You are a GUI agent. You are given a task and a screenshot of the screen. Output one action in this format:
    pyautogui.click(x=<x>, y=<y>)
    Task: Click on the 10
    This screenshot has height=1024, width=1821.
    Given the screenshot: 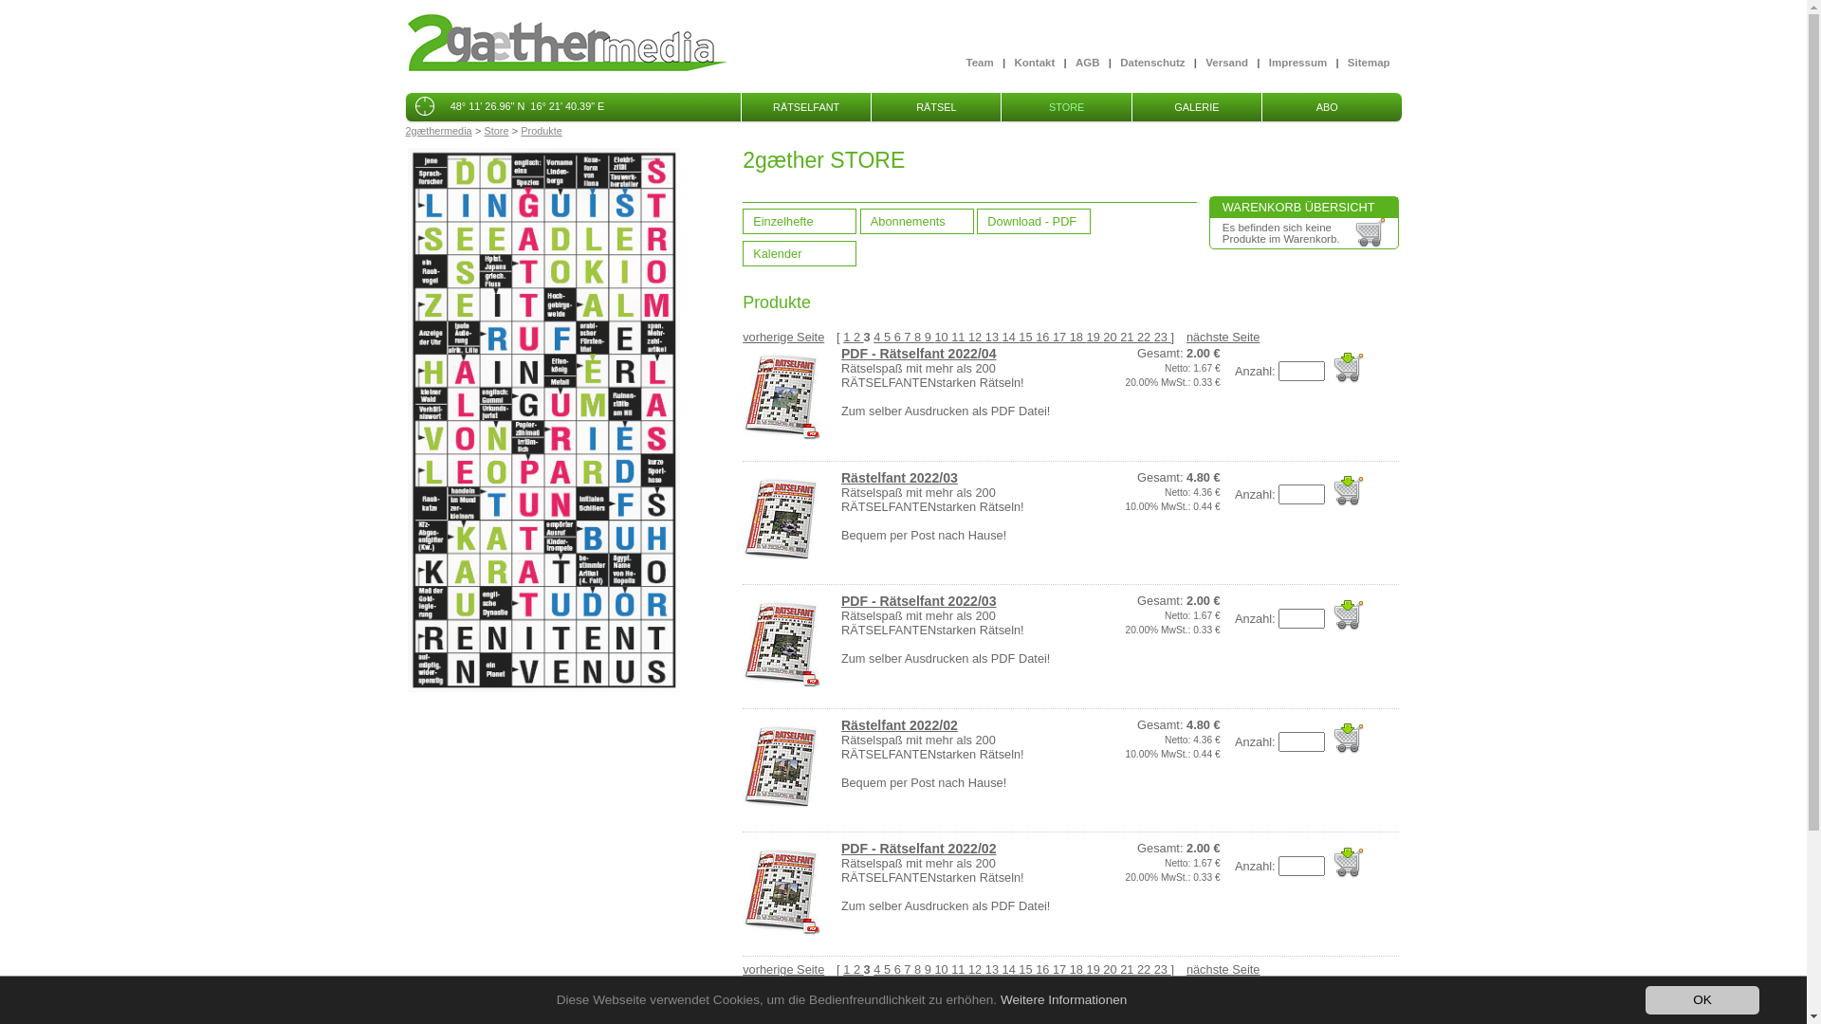 What is the action you would take?
    pyautogui.click(x=943, y=338)
    